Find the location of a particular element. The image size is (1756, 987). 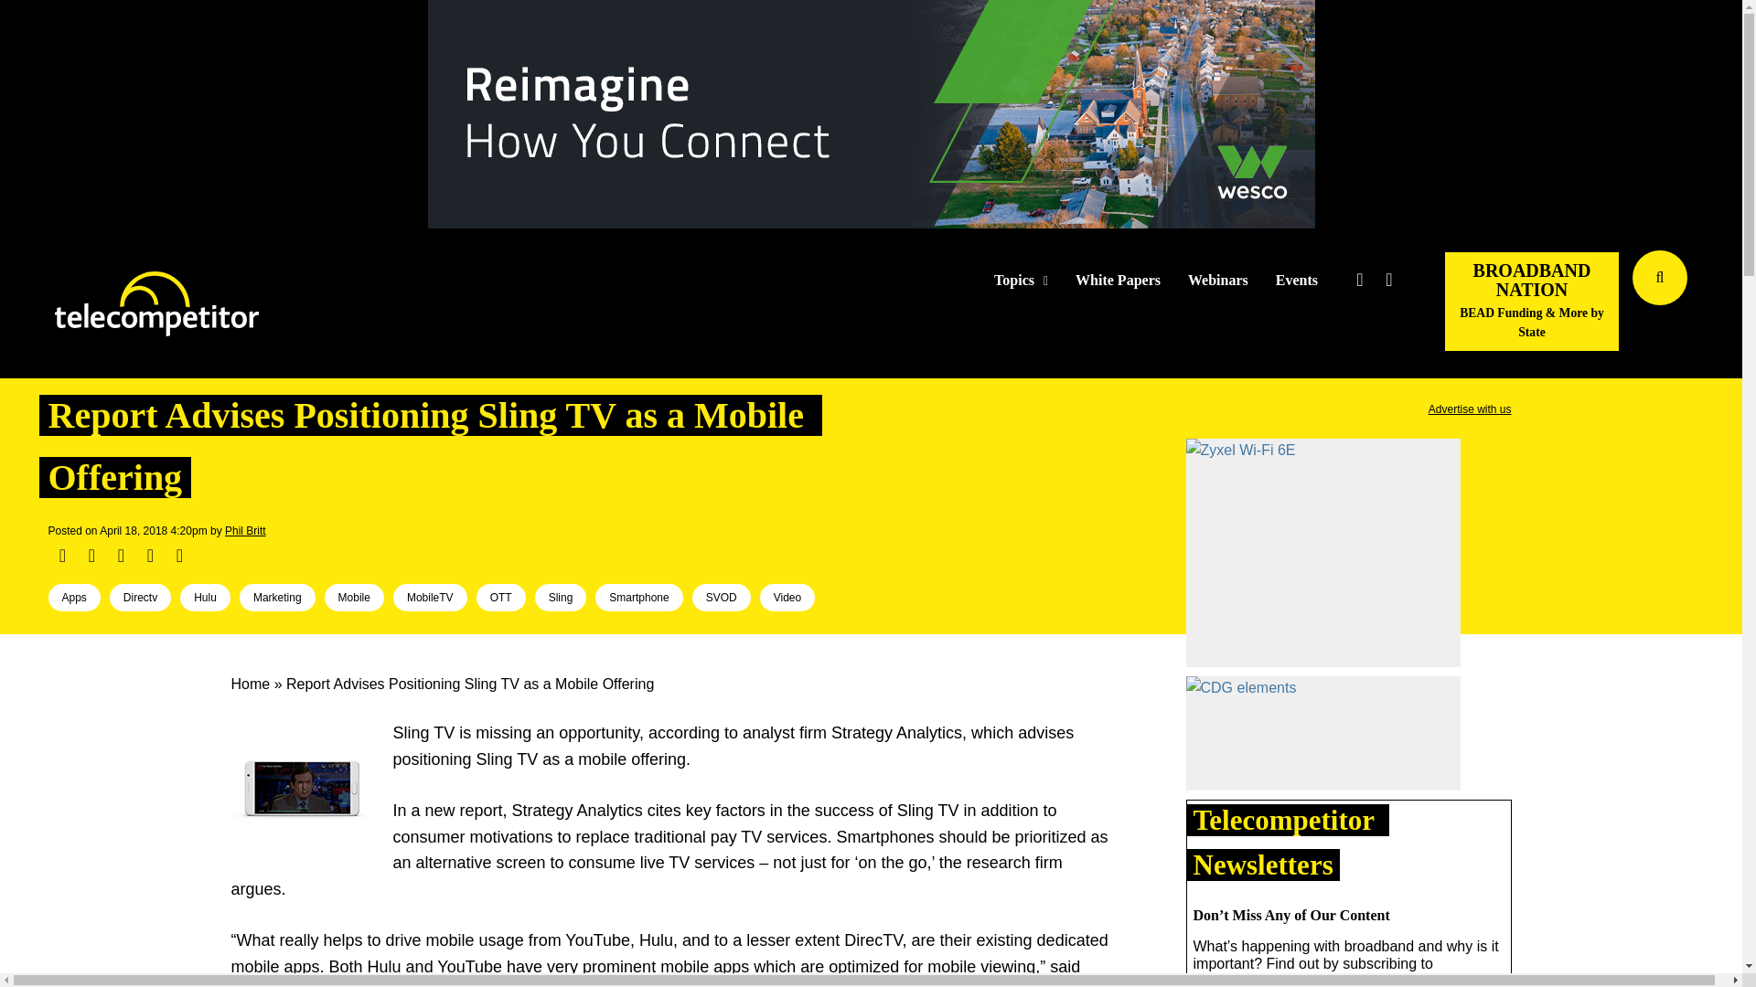

Follow Us on Twitter is located at coordinates (1359, 280).